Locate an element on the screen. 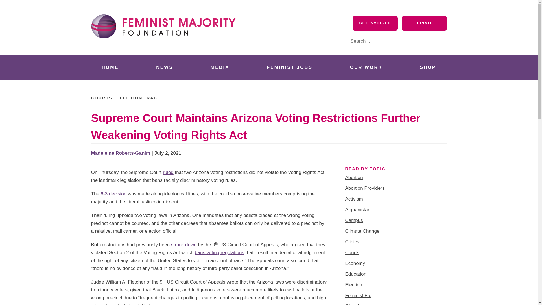  Feminist Majority Foundation is located at coordinates (166, 49).